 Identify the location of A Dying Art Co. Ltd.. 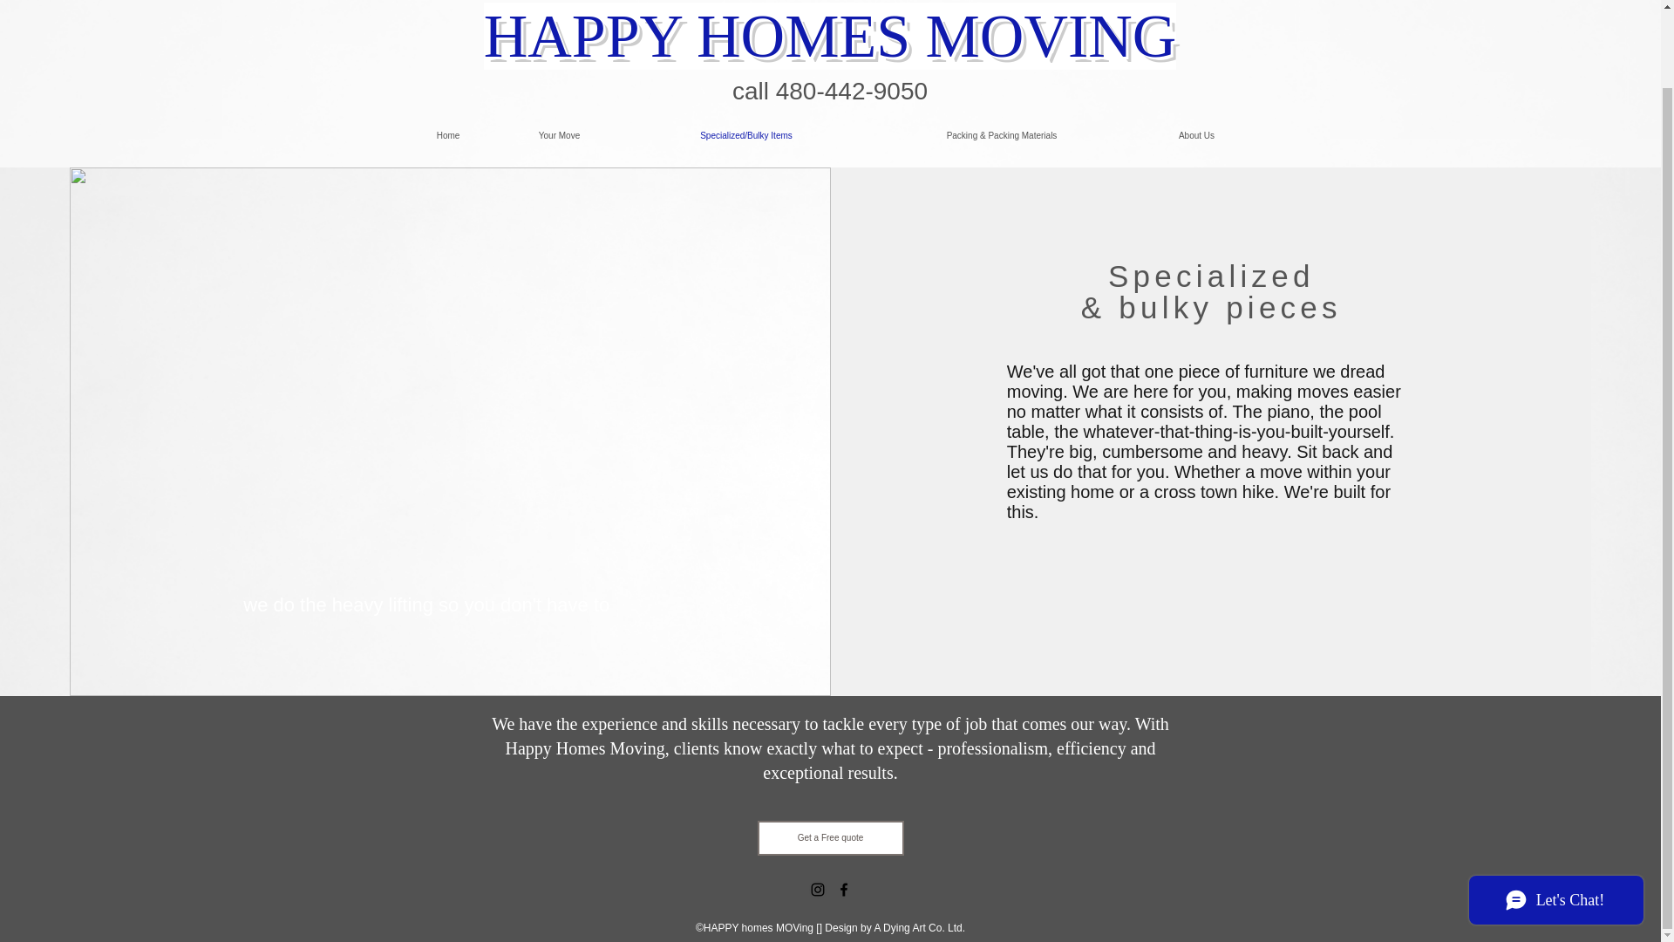
(919, 928).